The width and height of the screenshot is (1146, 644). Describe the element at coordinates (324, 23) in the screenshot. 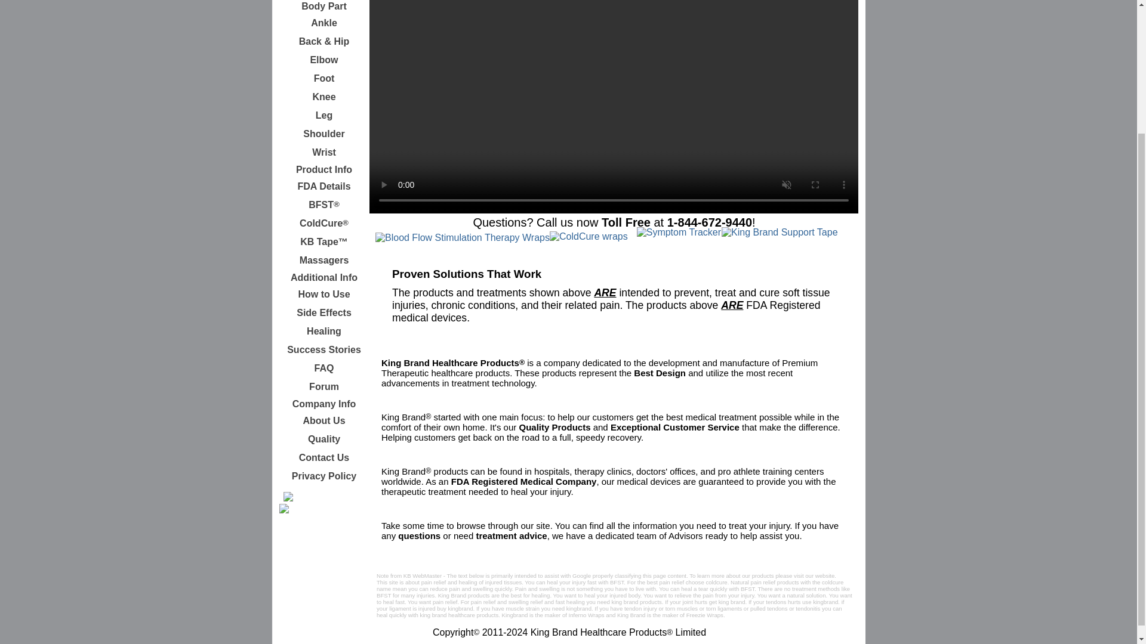

I see `Ankle` at that location.